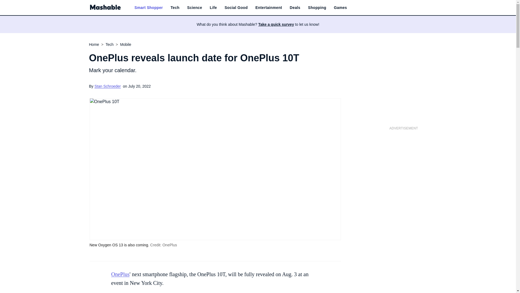 Image resolution: width=520 pixels, height=293 pixels. What do you see at coordinates (295, 8) in the screenshot?
I see `Deals` at bounding box center [295, 8].